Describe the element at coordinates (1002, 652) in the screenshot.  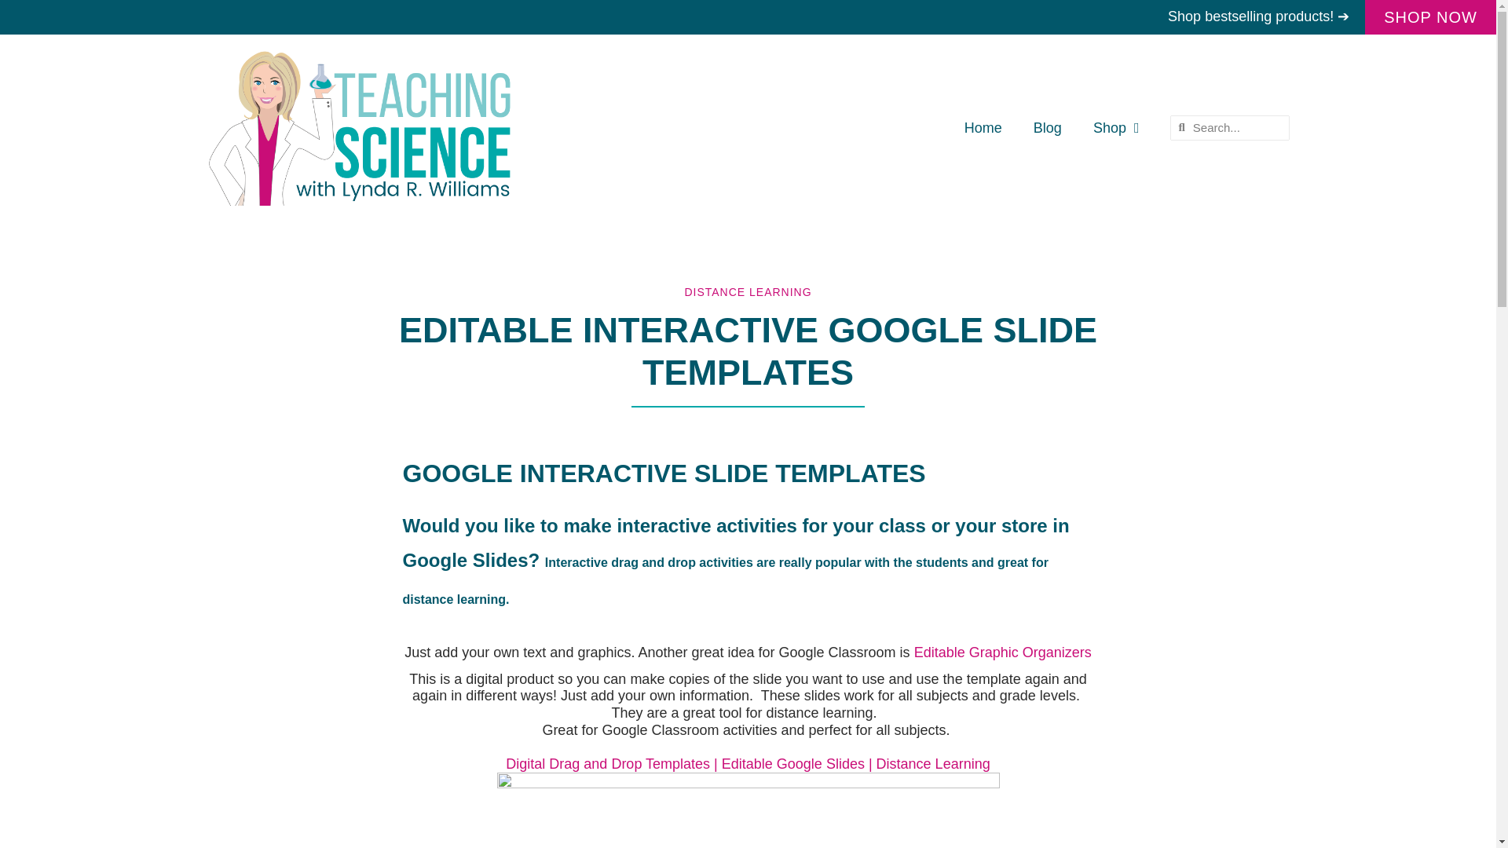
I see `Editable Graphic Organizers` at that location.